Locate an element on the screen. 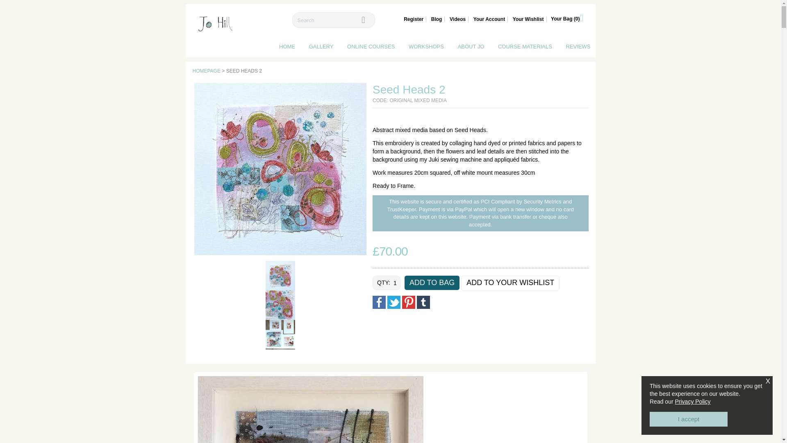  HOME is located at coordinates (287, 46).